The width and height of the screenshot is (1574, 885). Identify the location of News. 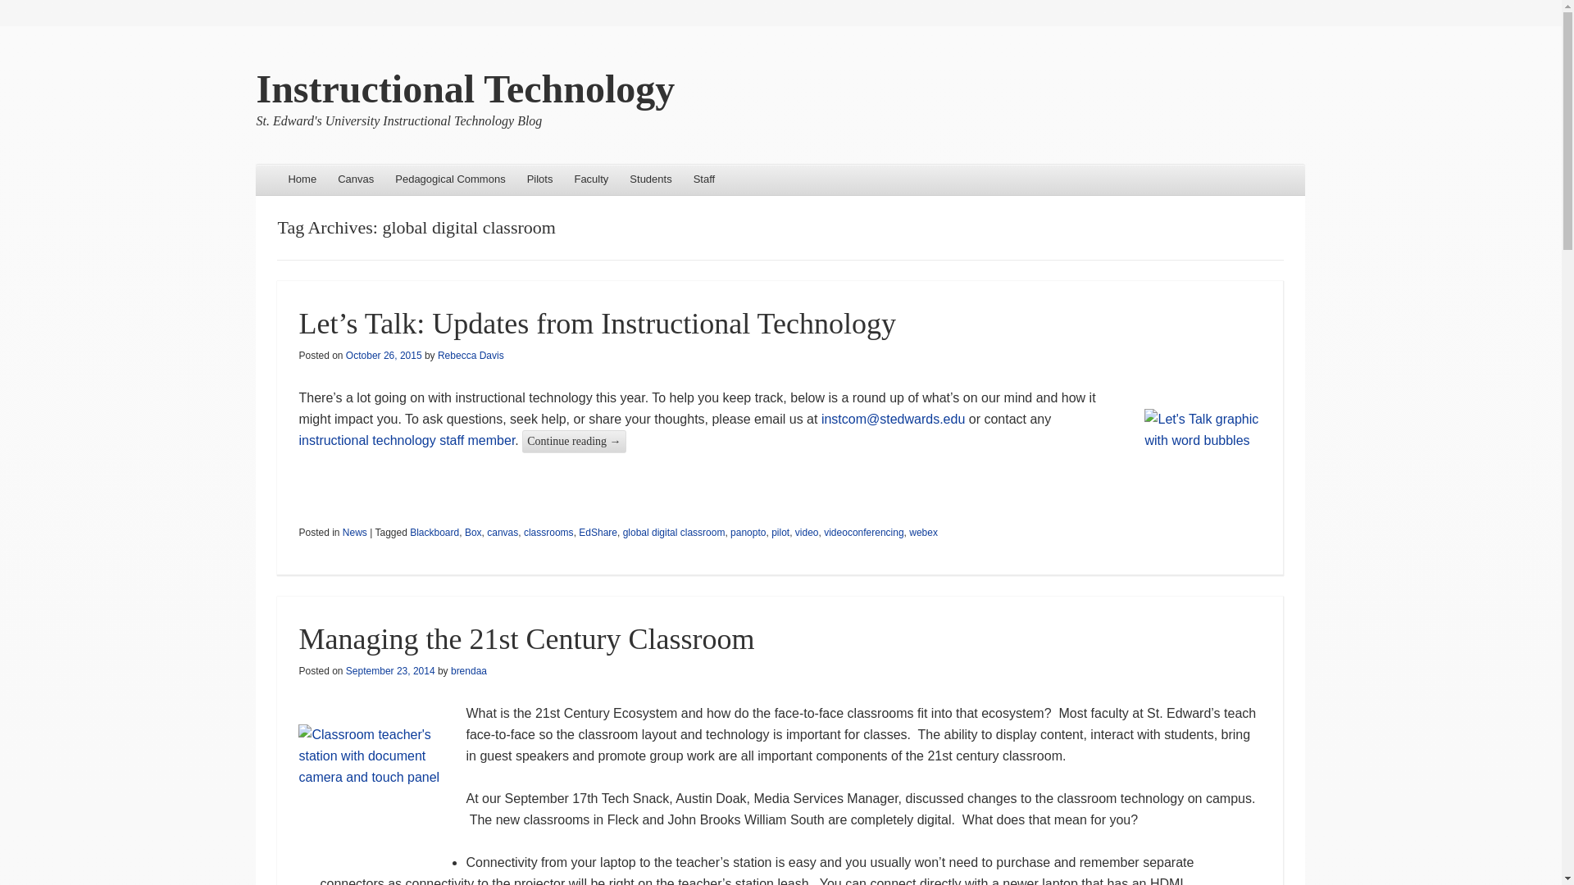
(354, 532).